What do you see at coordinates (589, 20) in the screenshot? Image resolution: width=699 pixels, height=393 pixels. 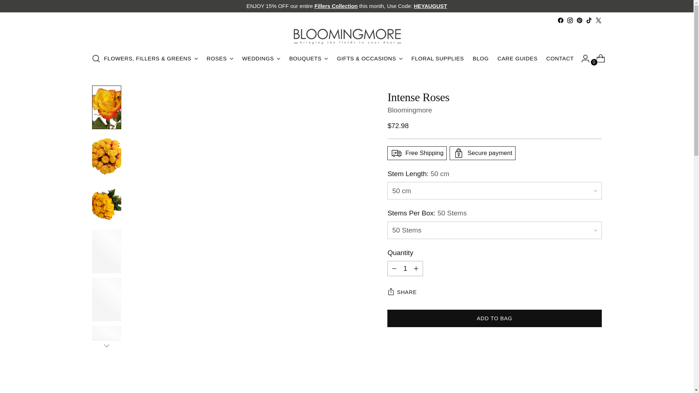 I see `Bloomingmore on Tiktok` at bounding box center [589, 20].